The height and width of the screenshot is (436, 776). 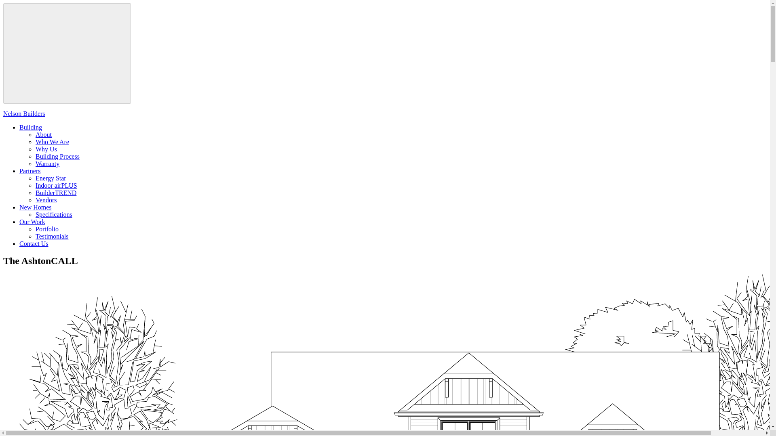 What do you see at coordinates (51, 178) in the screenshot?
I see `Energy Star` at bounding box center [51, 178].